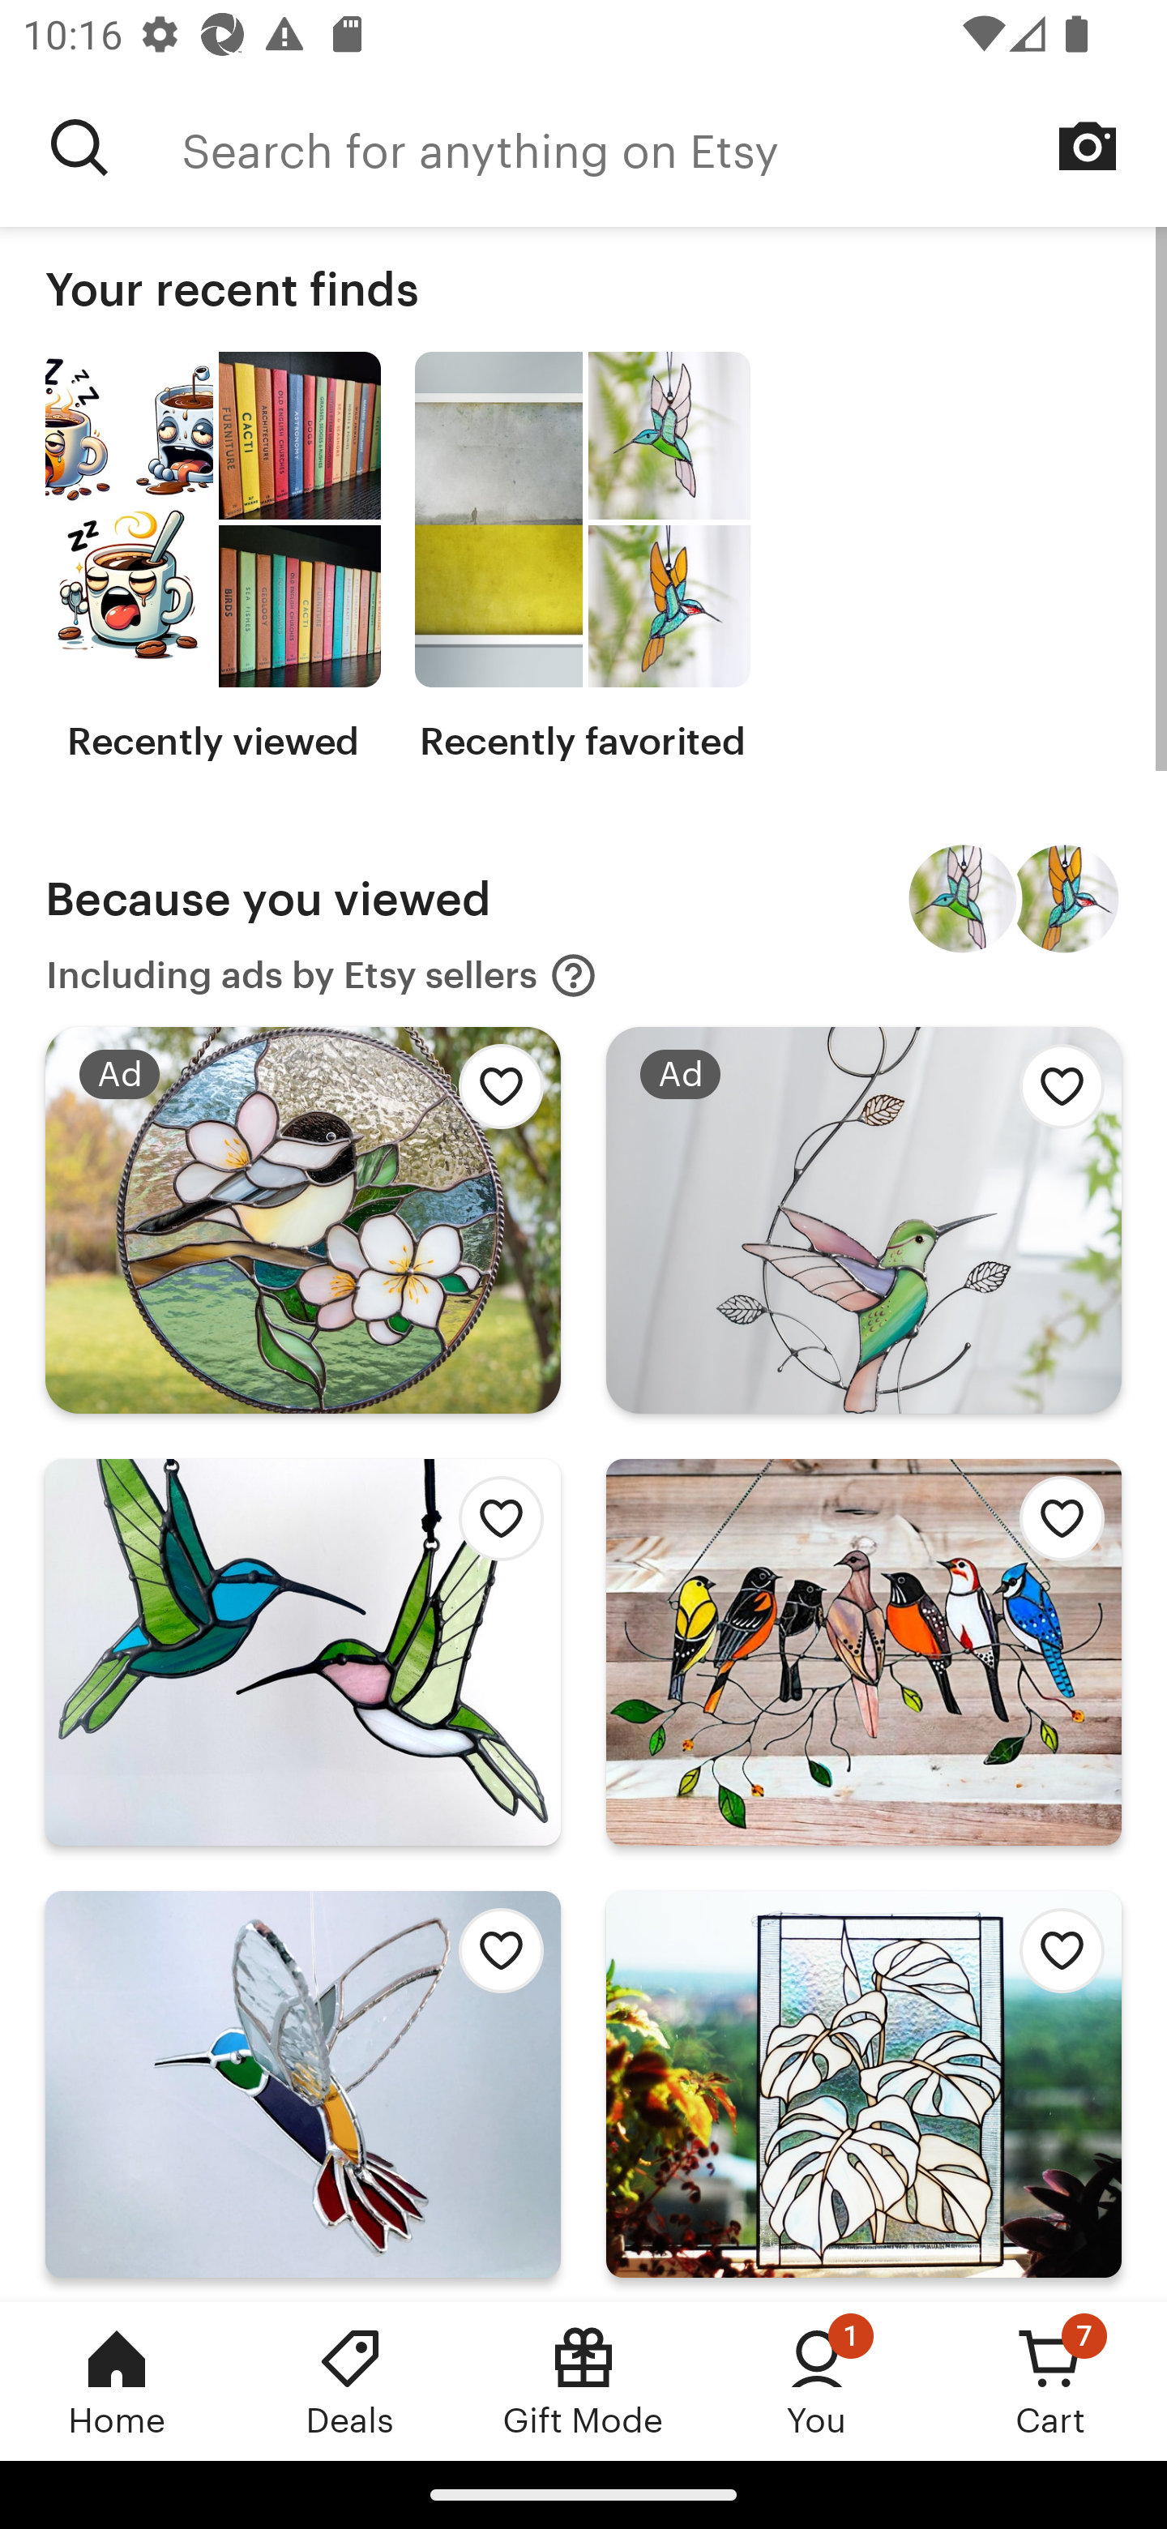 This screenshot has height=2529, width=1167. Describe the element at coordinates (350, 2381) in the screenshot. I see `Deals` at that location.